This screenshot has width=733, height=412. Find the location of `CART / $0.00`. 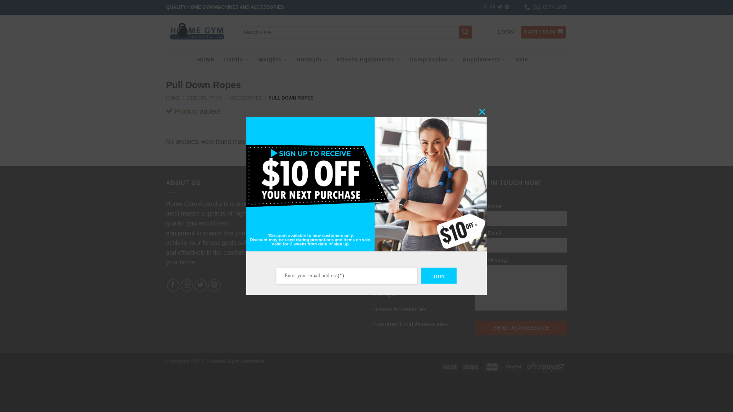

CART / $0.00 is located at coordinates (544, 32).